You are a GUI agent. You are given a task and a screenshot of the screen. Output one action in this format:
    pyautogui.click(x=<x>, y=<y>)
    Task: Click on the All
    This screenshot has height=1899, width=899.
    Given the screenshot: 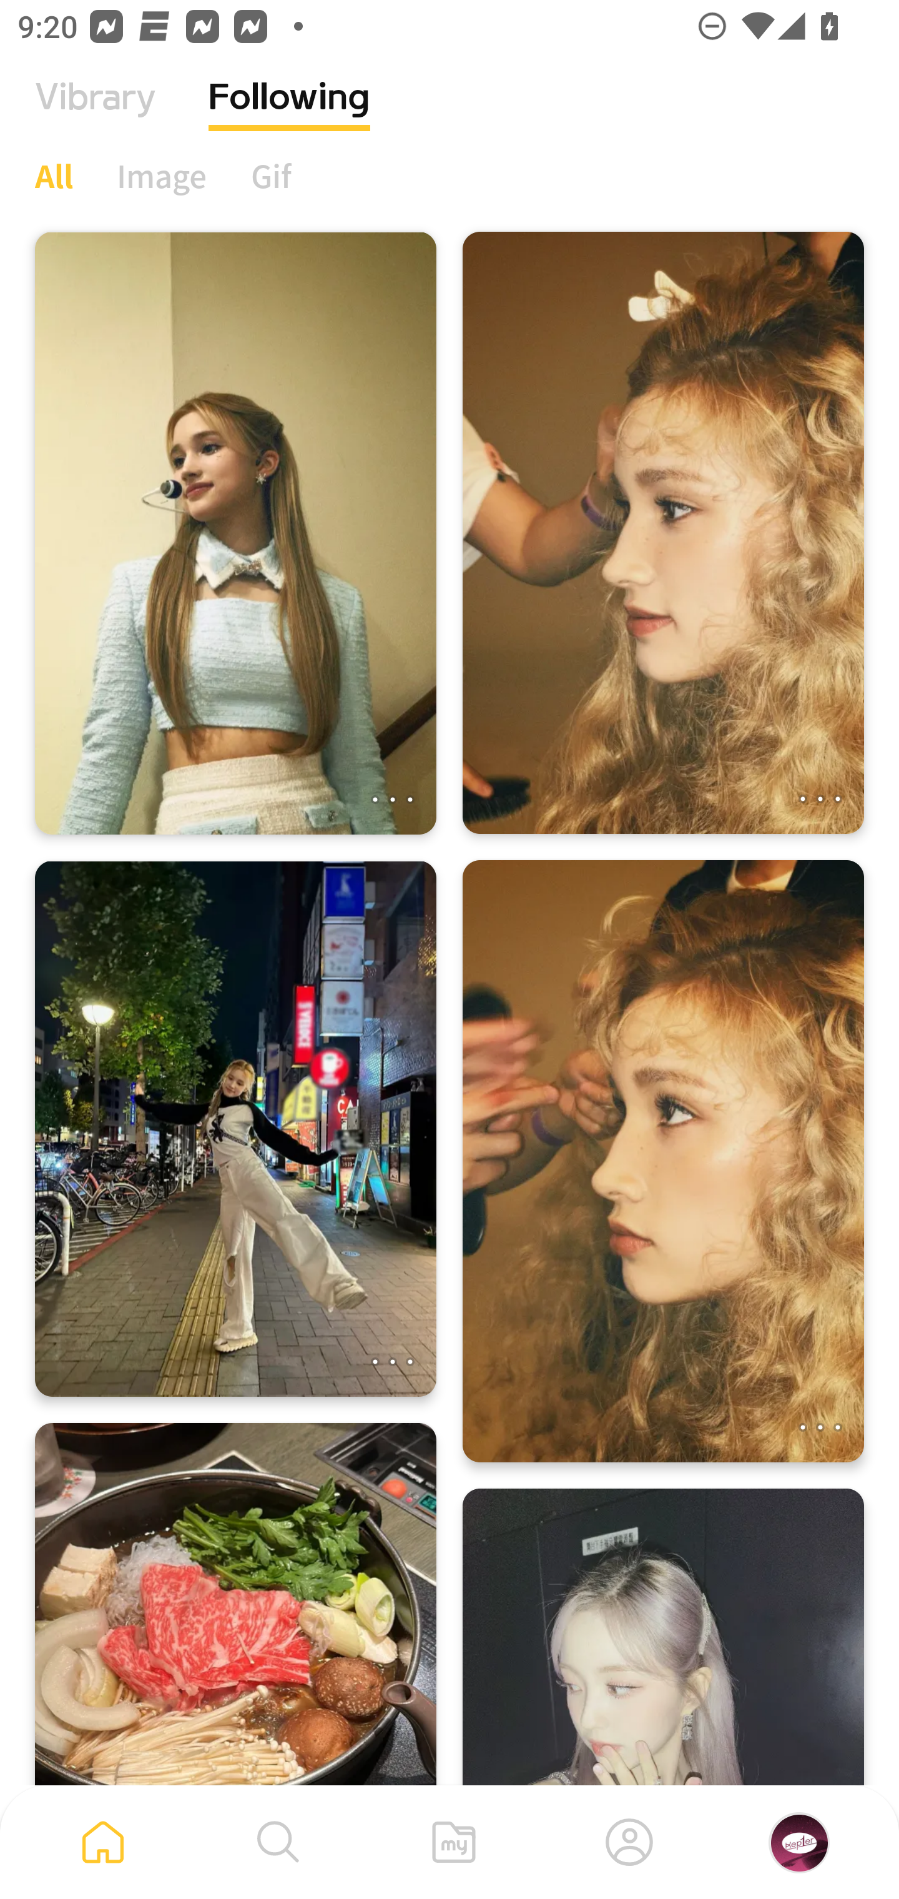 What is the action you would take?
    pyautogui.click(x=54, y=176)
    